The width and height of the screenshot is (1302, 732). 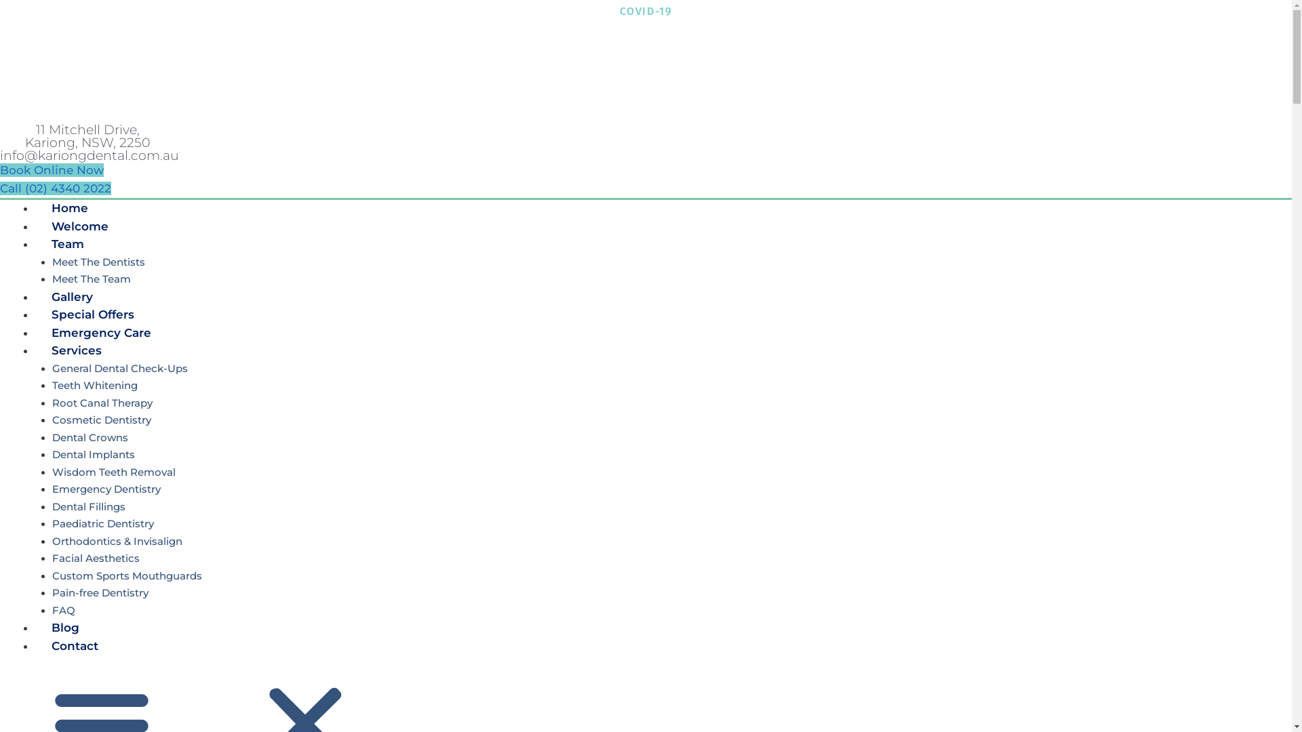 I want to click on Teeth Whitening, so click(x=94, y=385).